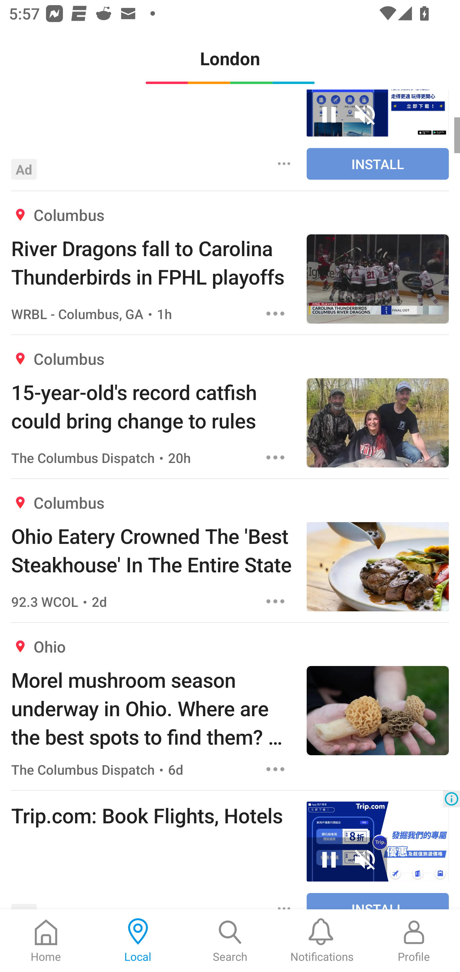 Image resolution: width=460 pixels, height=972 pixels. I want to click on Options, so click(284, 164).